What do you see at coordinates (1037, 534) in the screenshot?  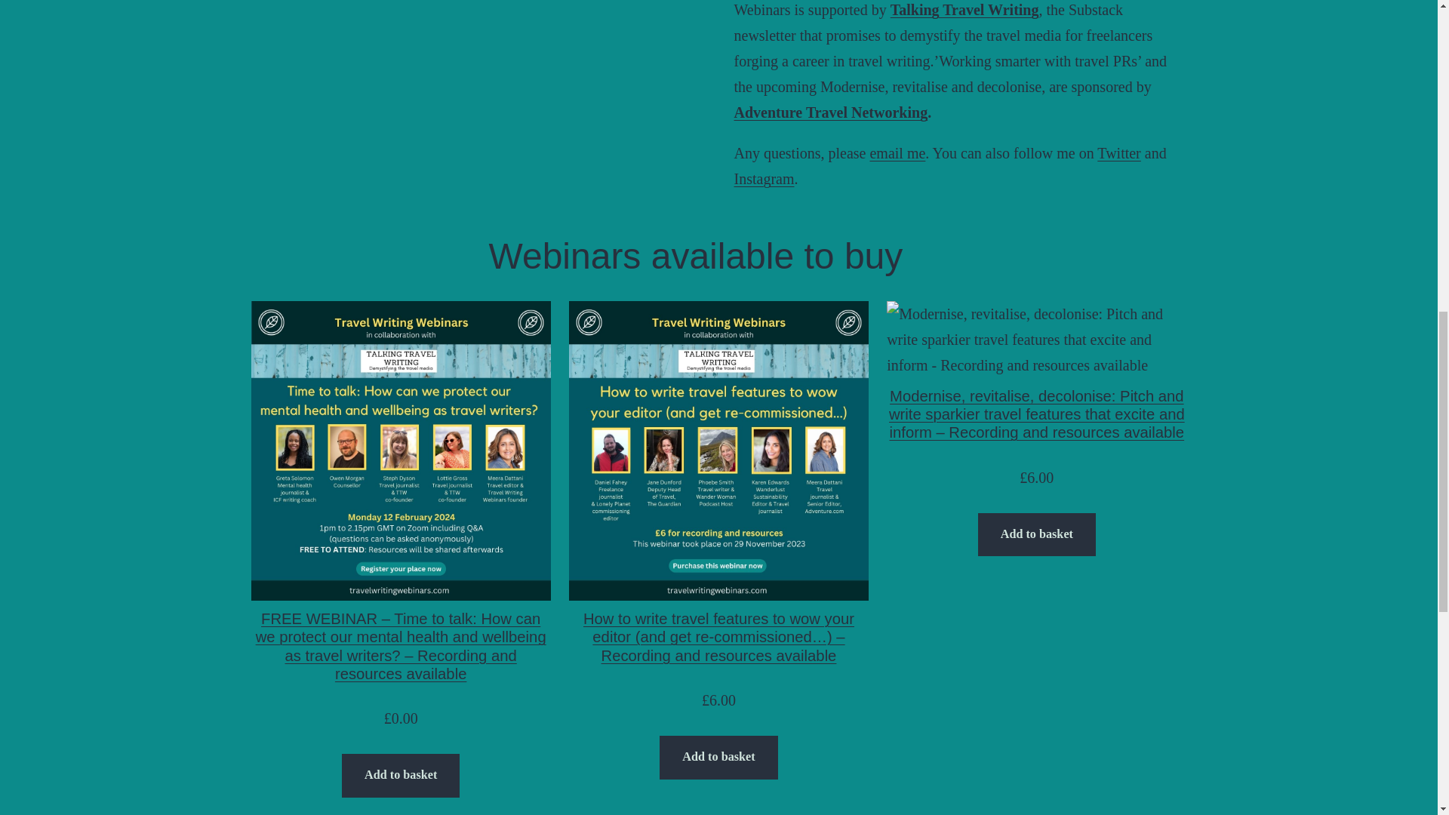 I see `Add to basket` at bounding box center [1037, 534].